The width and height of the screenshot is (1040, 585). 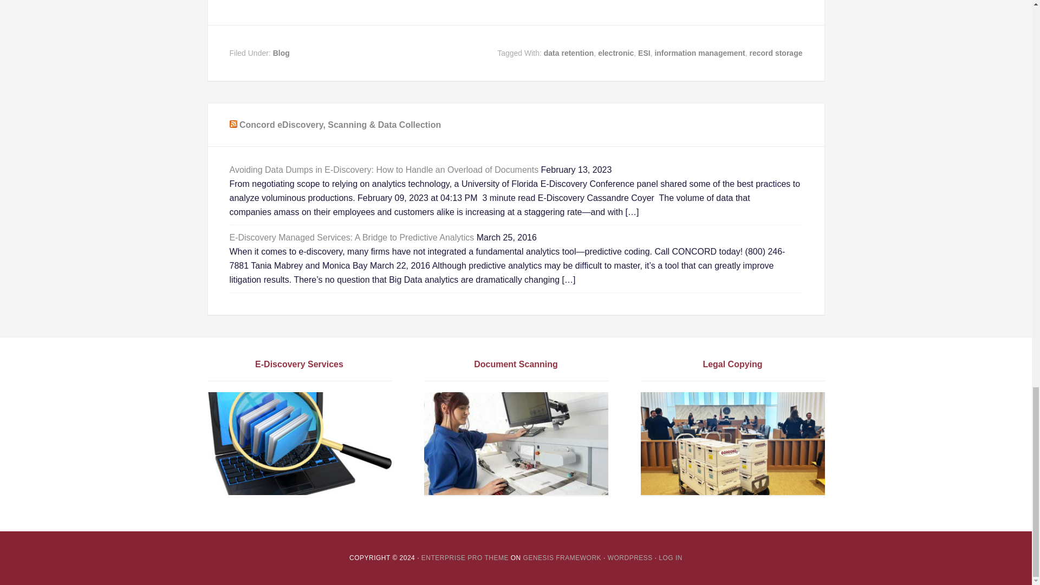 What do you see at coordinates (775, 53) in the screenshot?
I see `record storage` at bounding box center [775, 53].